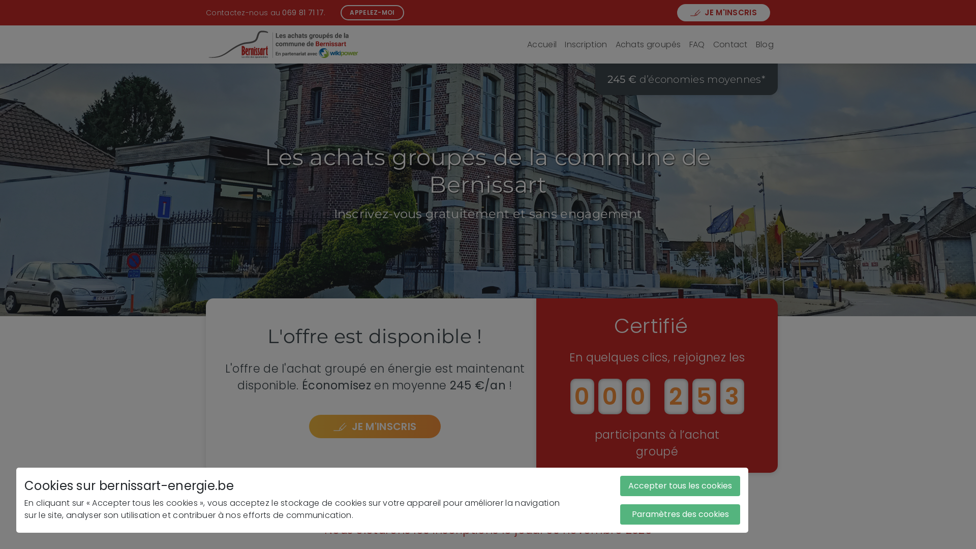  I want to click on Contact, so click(730, 45).